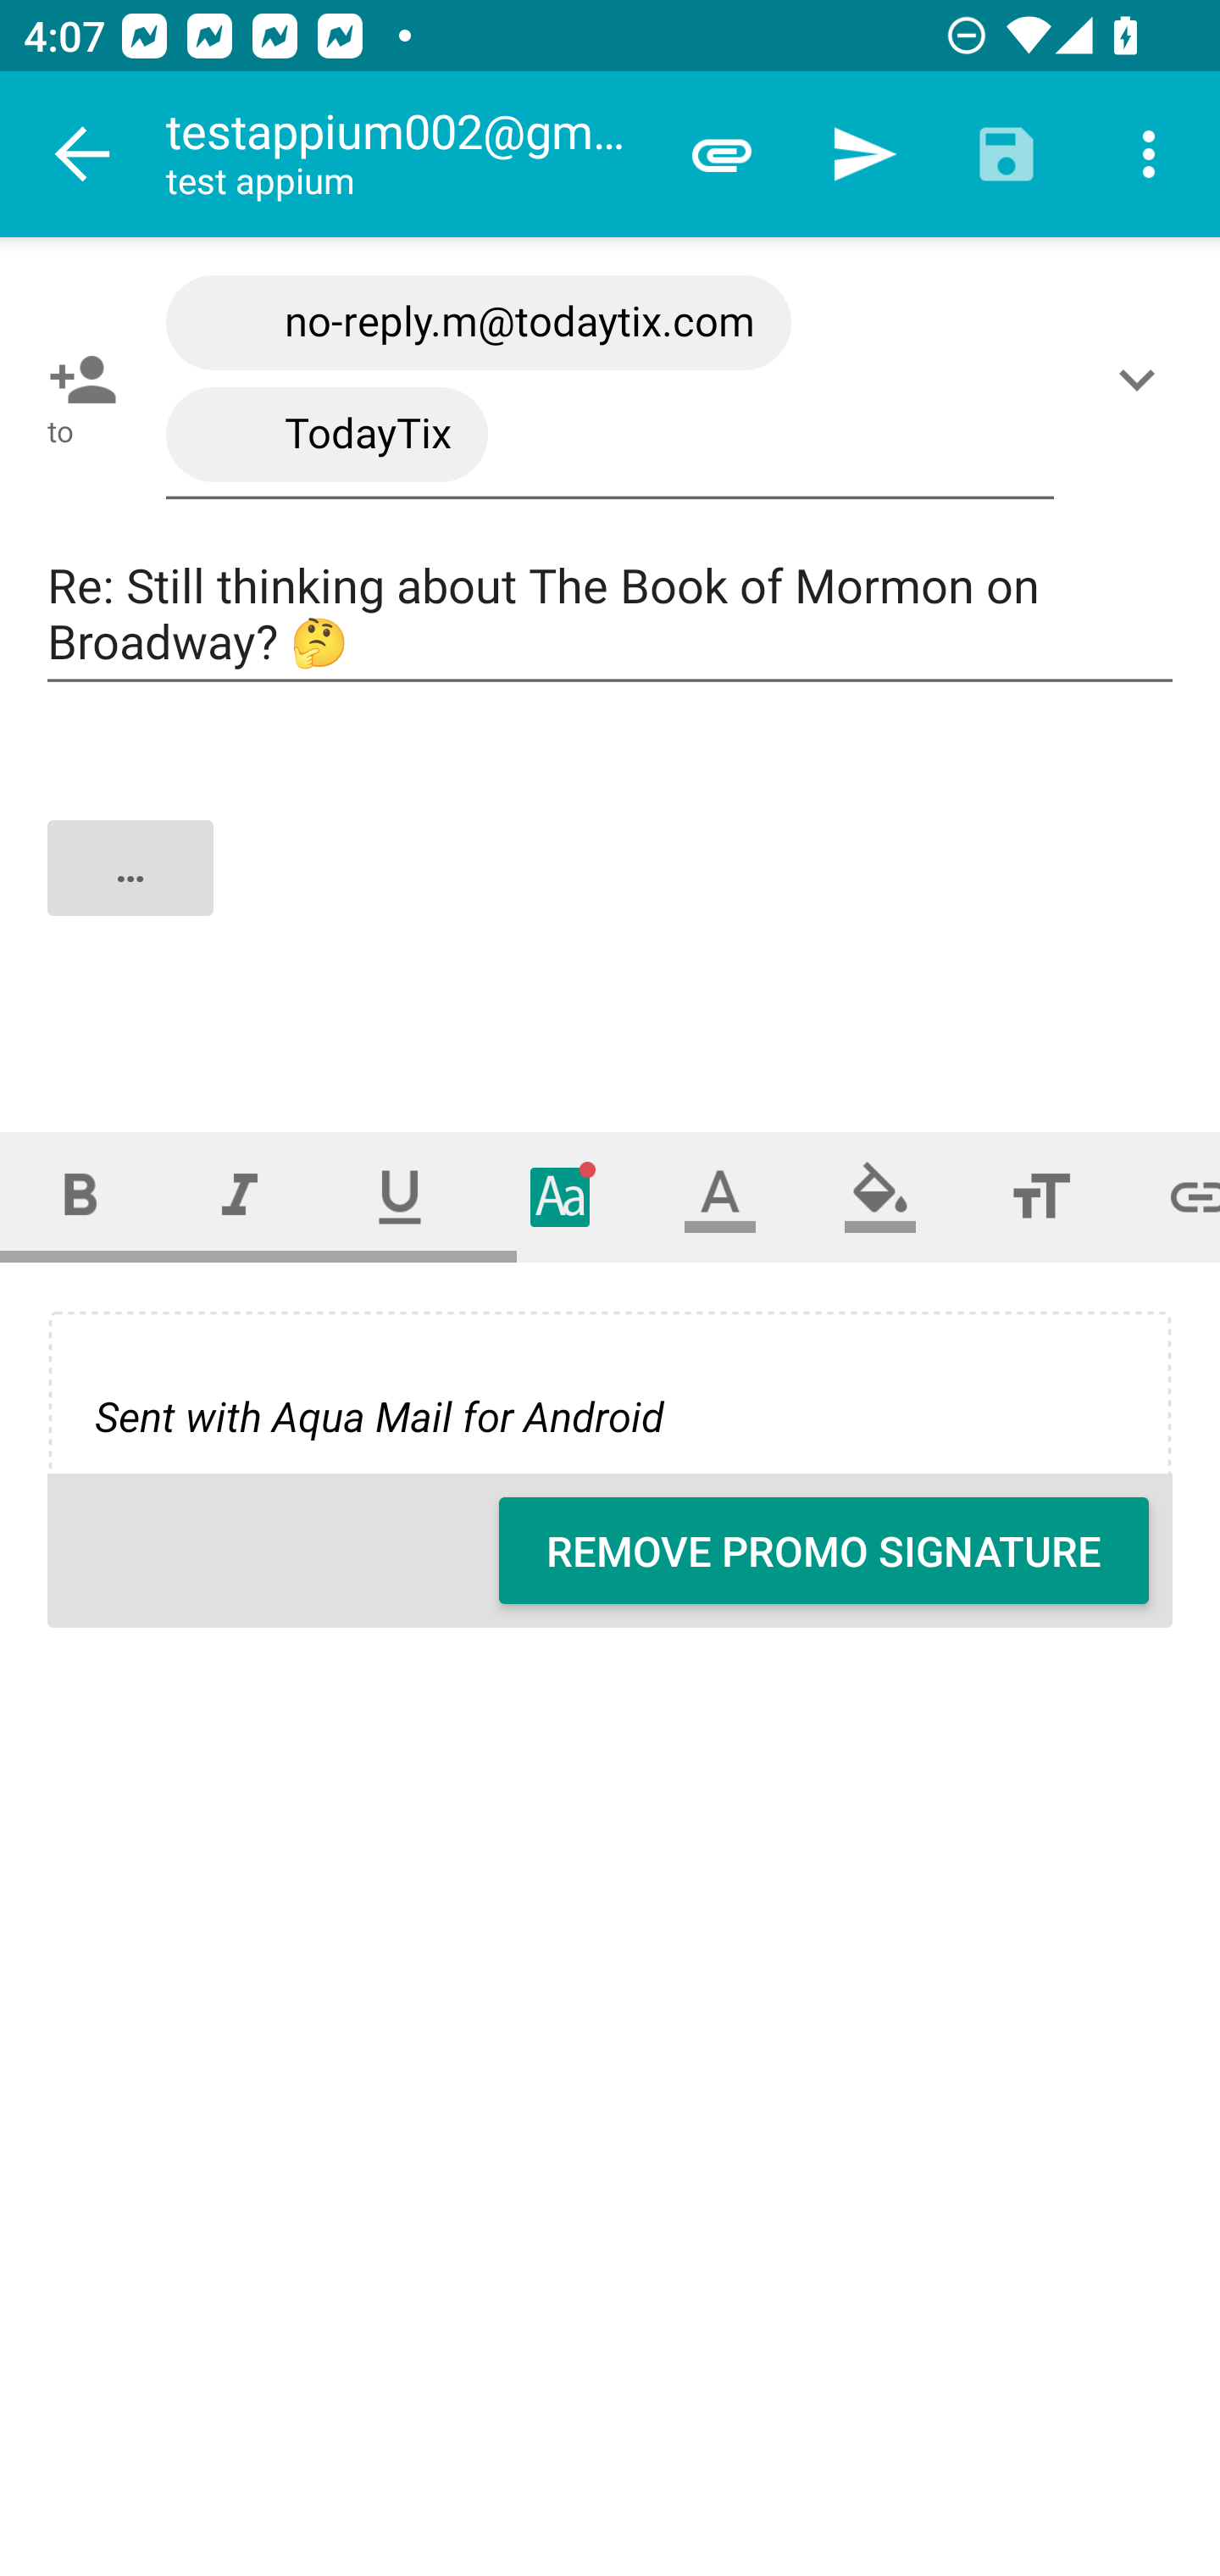 The image size is (1220, 2576). I want to click on Show/Add CC/BCC, so click(1143, 380).